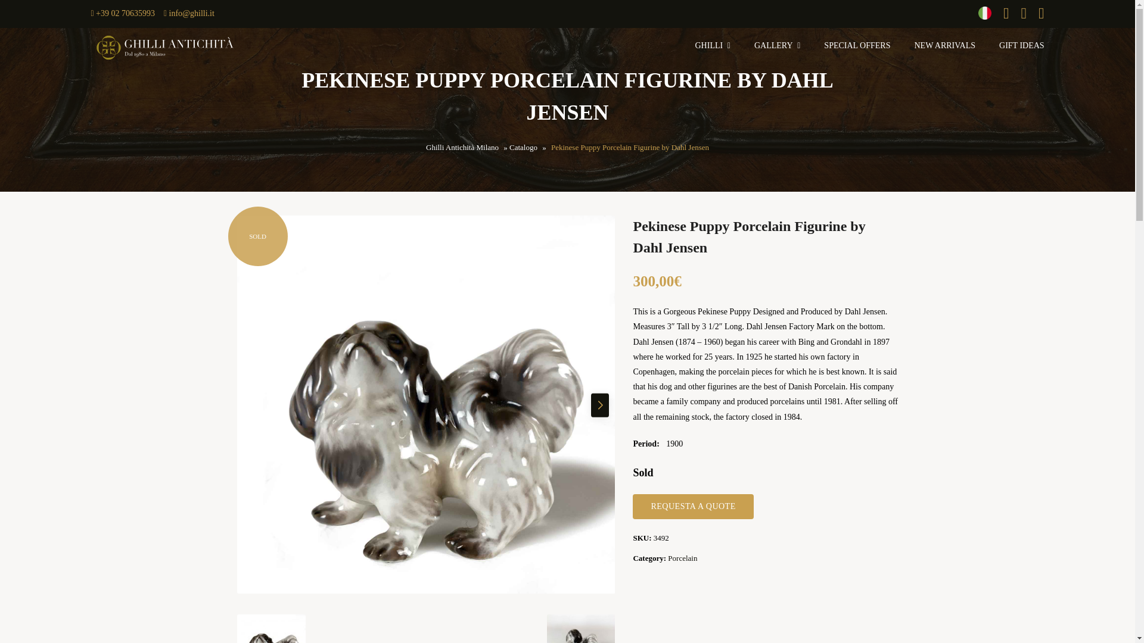 This screenshot has width=1144, height=643. Describe the element at coordinates (271, 629) in the screenshot. I see `Dahl Jensen cane pechinese` at that location.